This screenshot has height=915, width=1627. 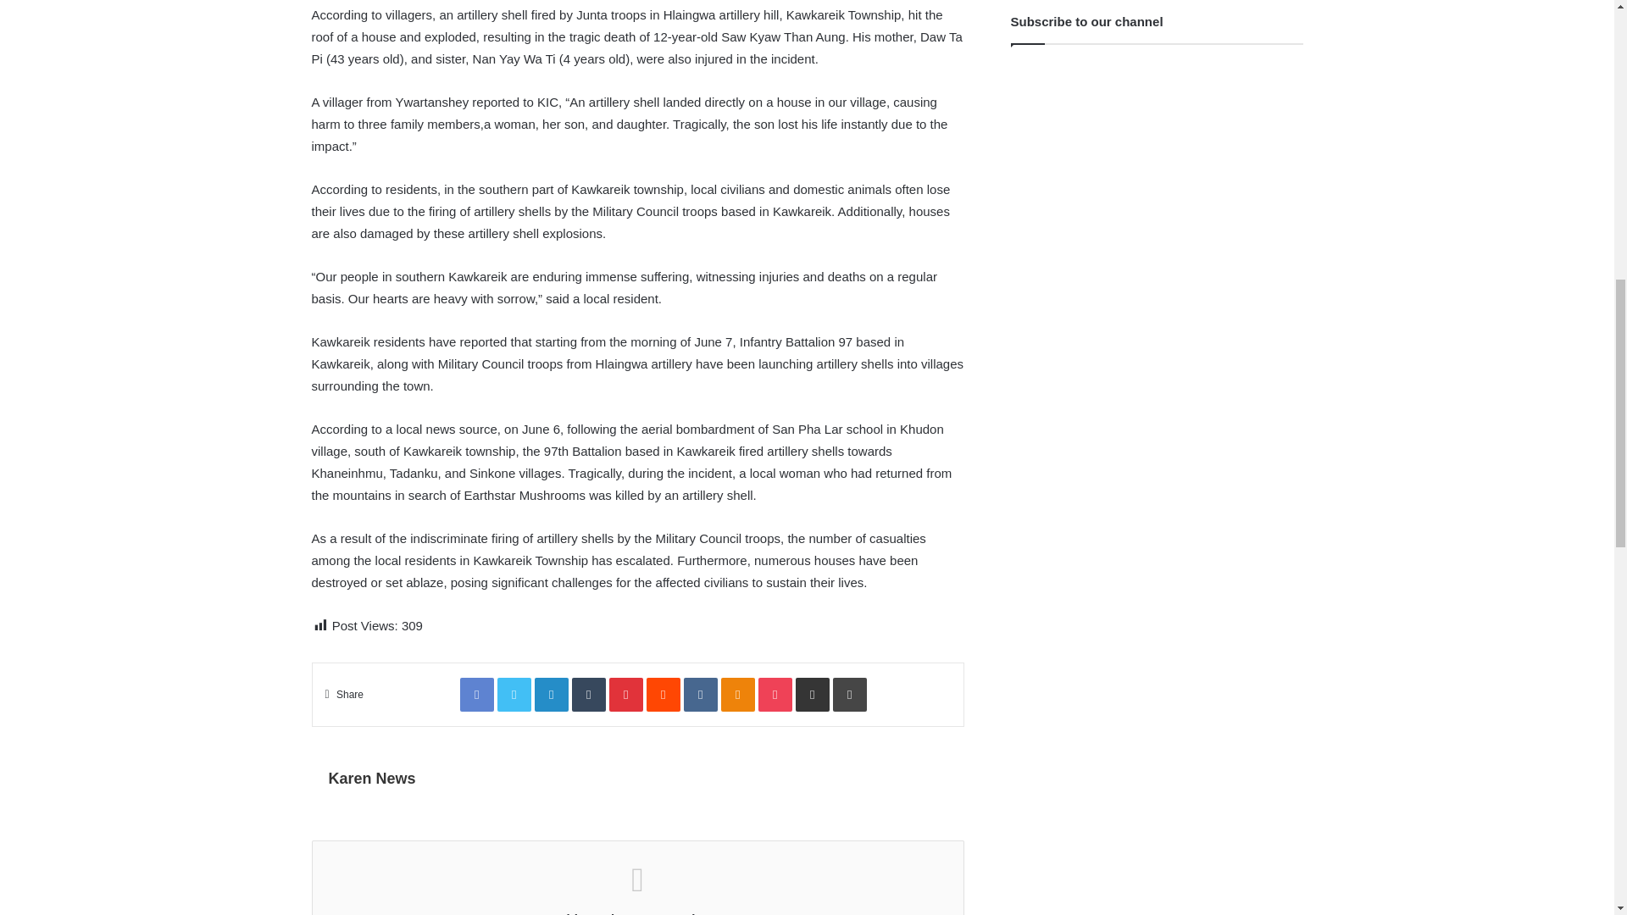 What do you see at coordinates (551, 695) in the screenshot?
I see `LinkedIn` at bounding box center [551, 695].